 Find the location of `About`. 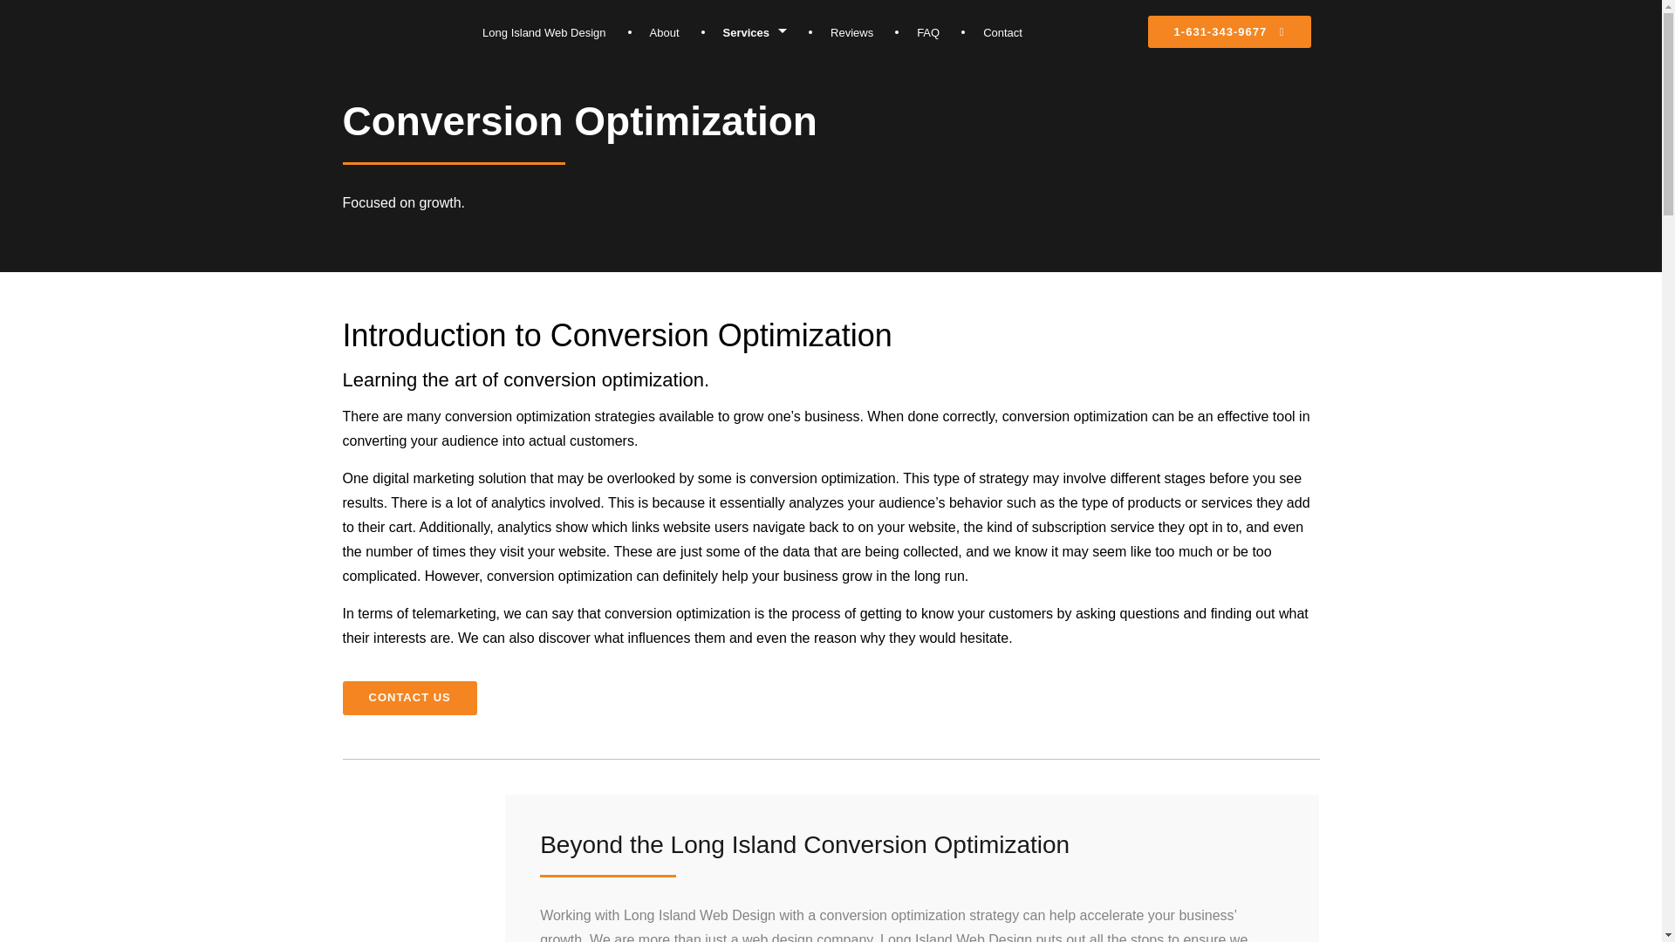

About is located at coordinates (665, 33).